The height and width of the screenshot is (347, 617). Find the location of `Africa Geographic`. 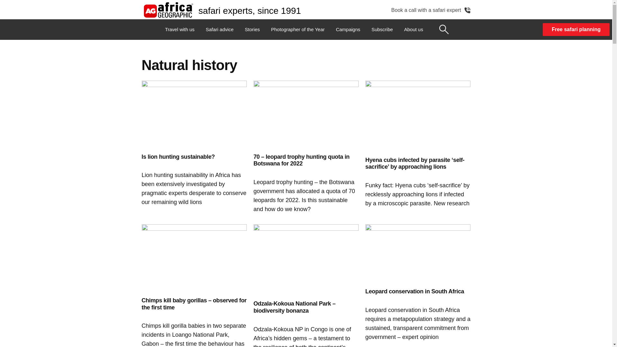

Africa Geographic is located at coordinates (168, 10).